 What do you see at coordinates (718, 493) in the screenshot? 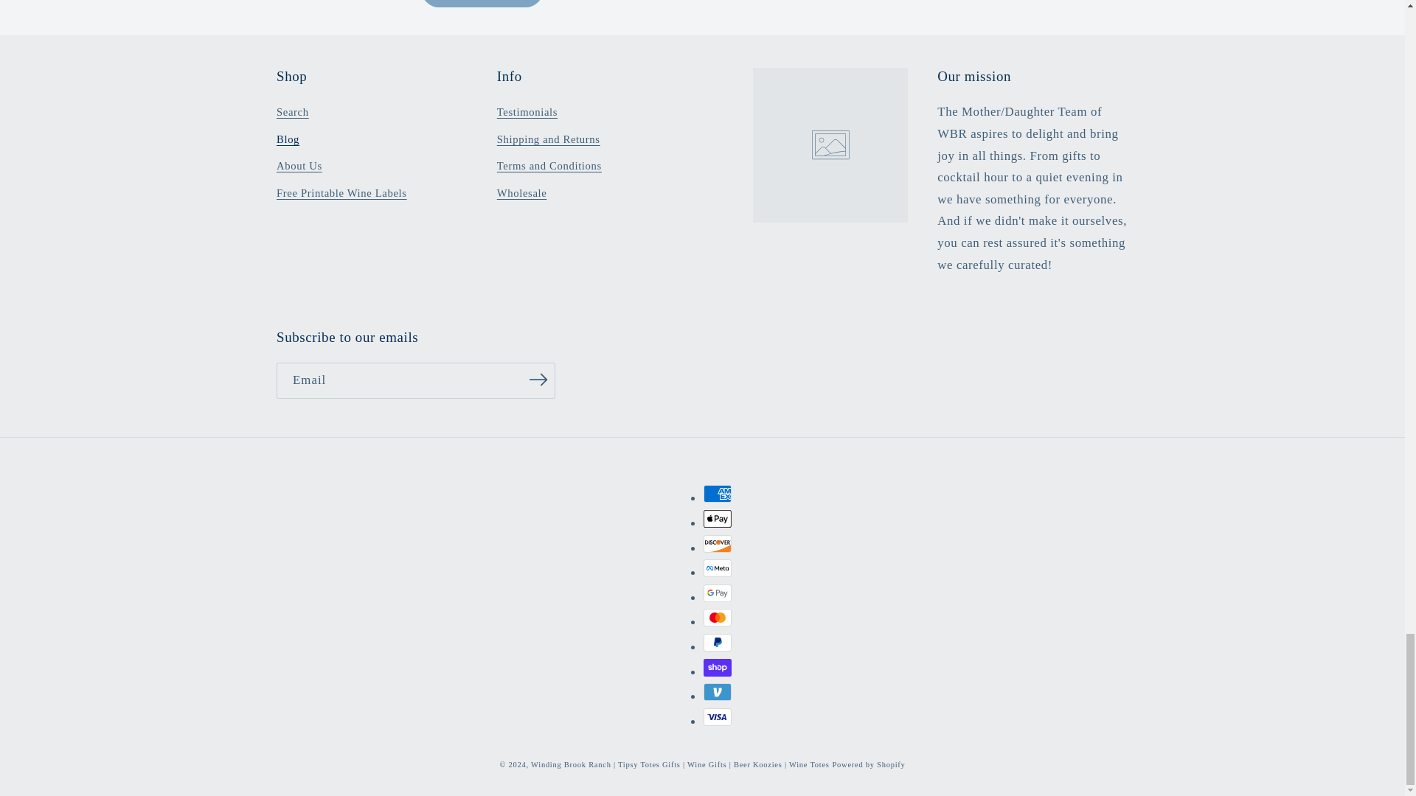
I see `American Express` at bounding box center [718, 493].